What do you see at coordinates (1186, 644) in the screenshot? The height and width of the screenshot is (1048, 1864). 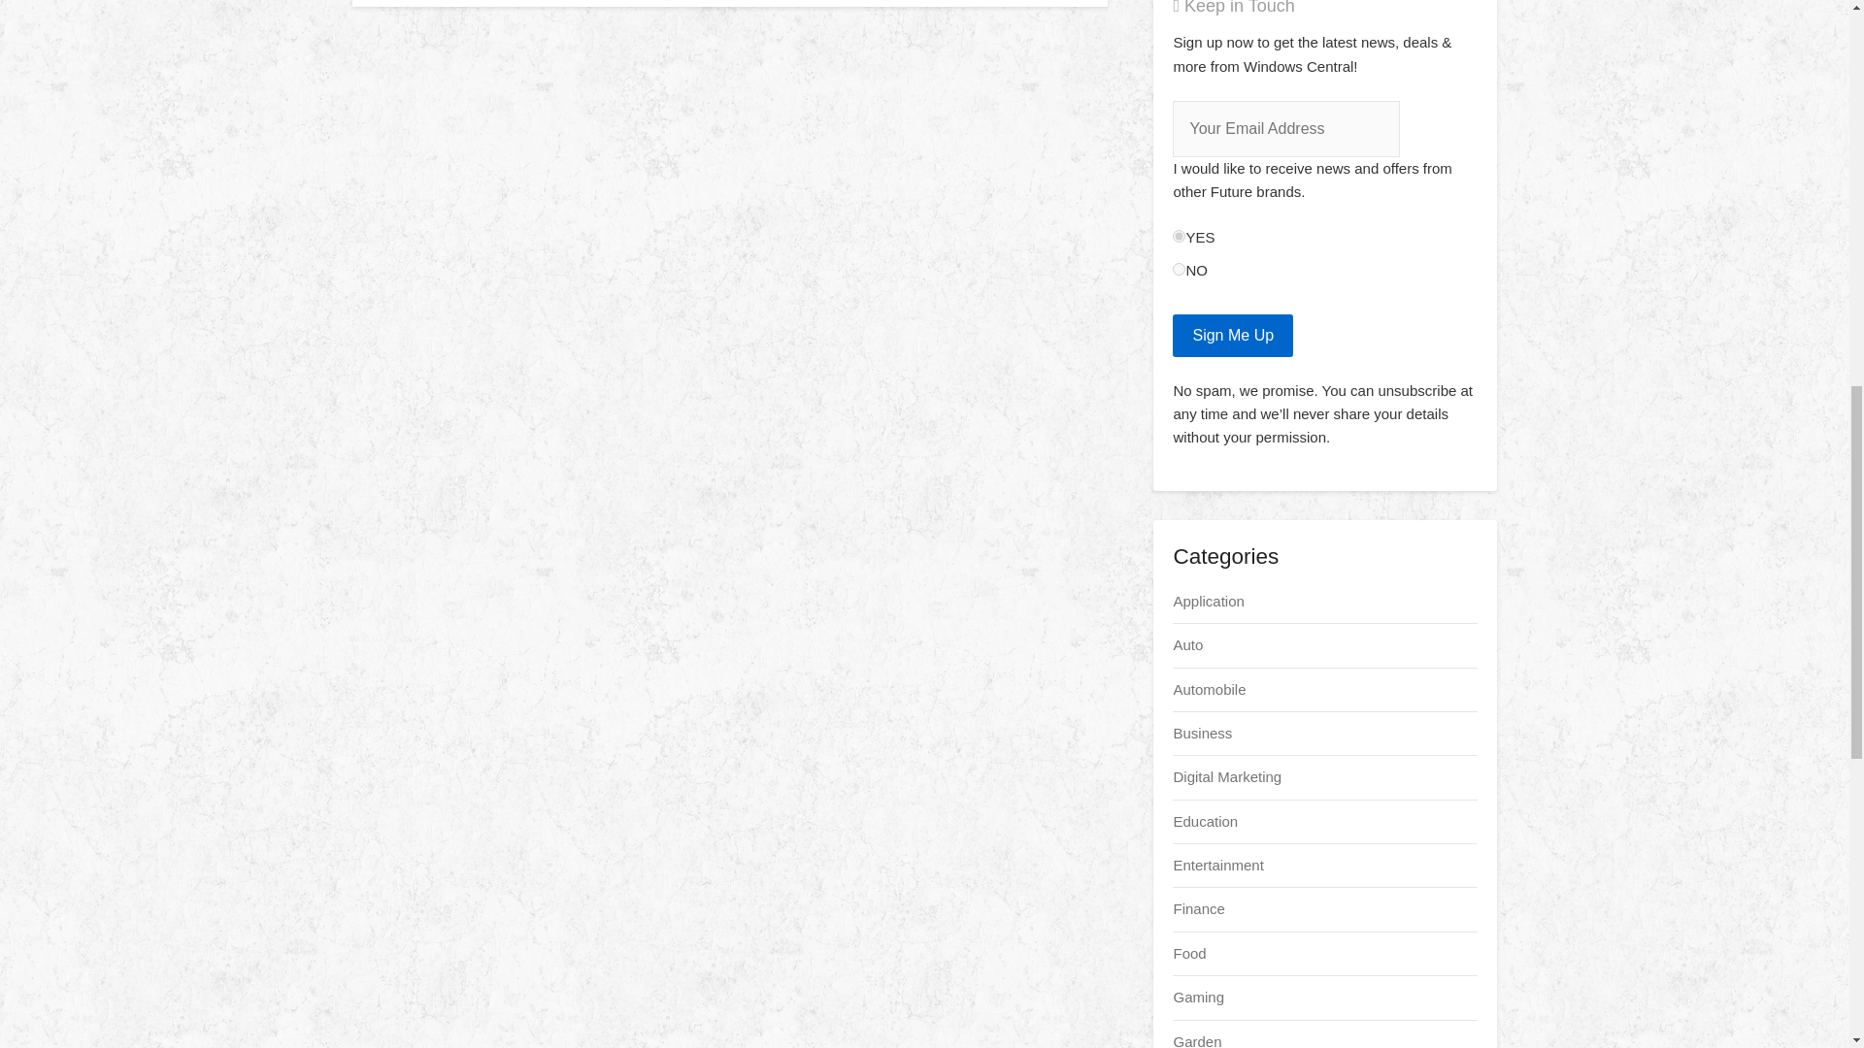 I see `Auto` at bounding box center [1186, 644].